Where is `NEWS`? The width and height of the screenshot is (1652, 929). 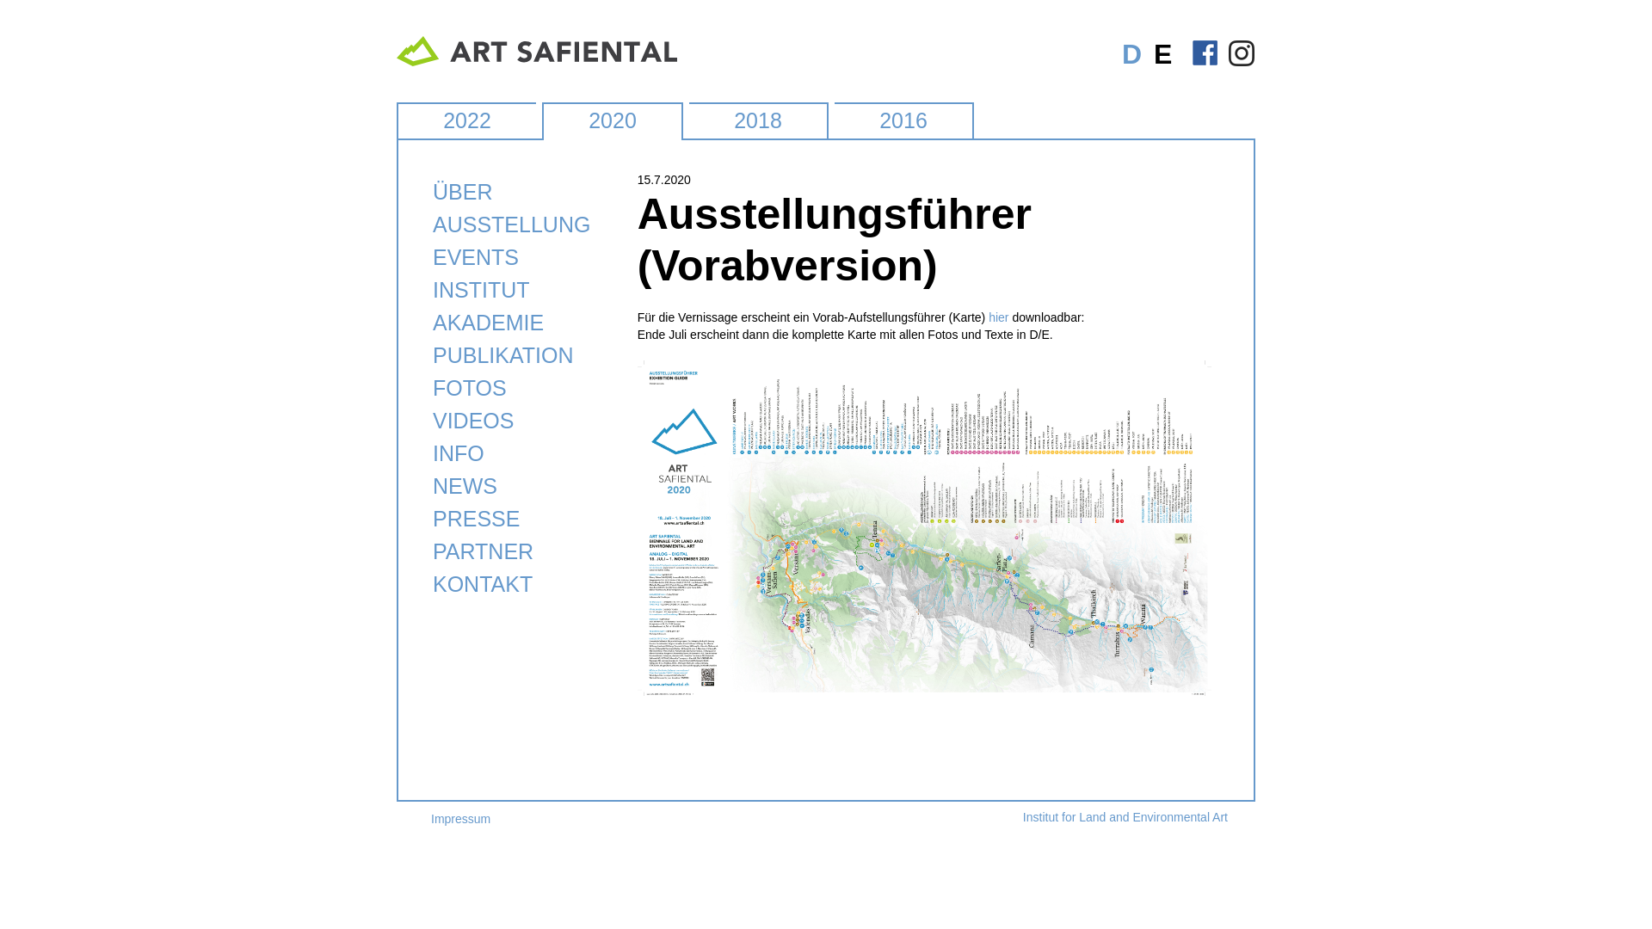
NEWS is located at coordinates (465, 486).